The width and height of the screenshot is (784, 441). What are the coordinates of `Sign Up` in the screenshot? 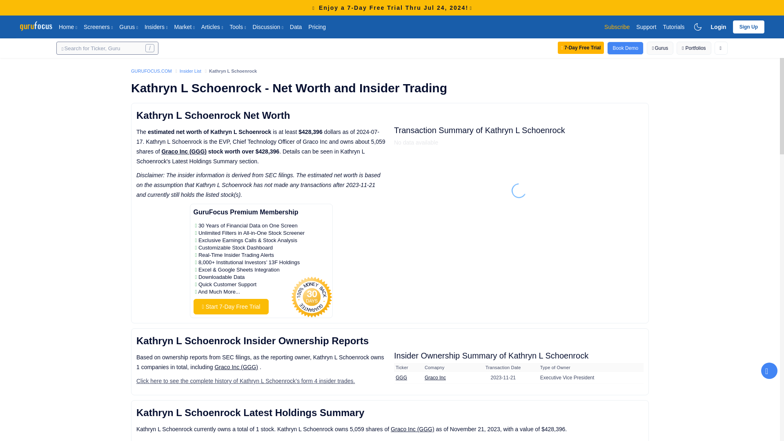 It's located at (749, 27).